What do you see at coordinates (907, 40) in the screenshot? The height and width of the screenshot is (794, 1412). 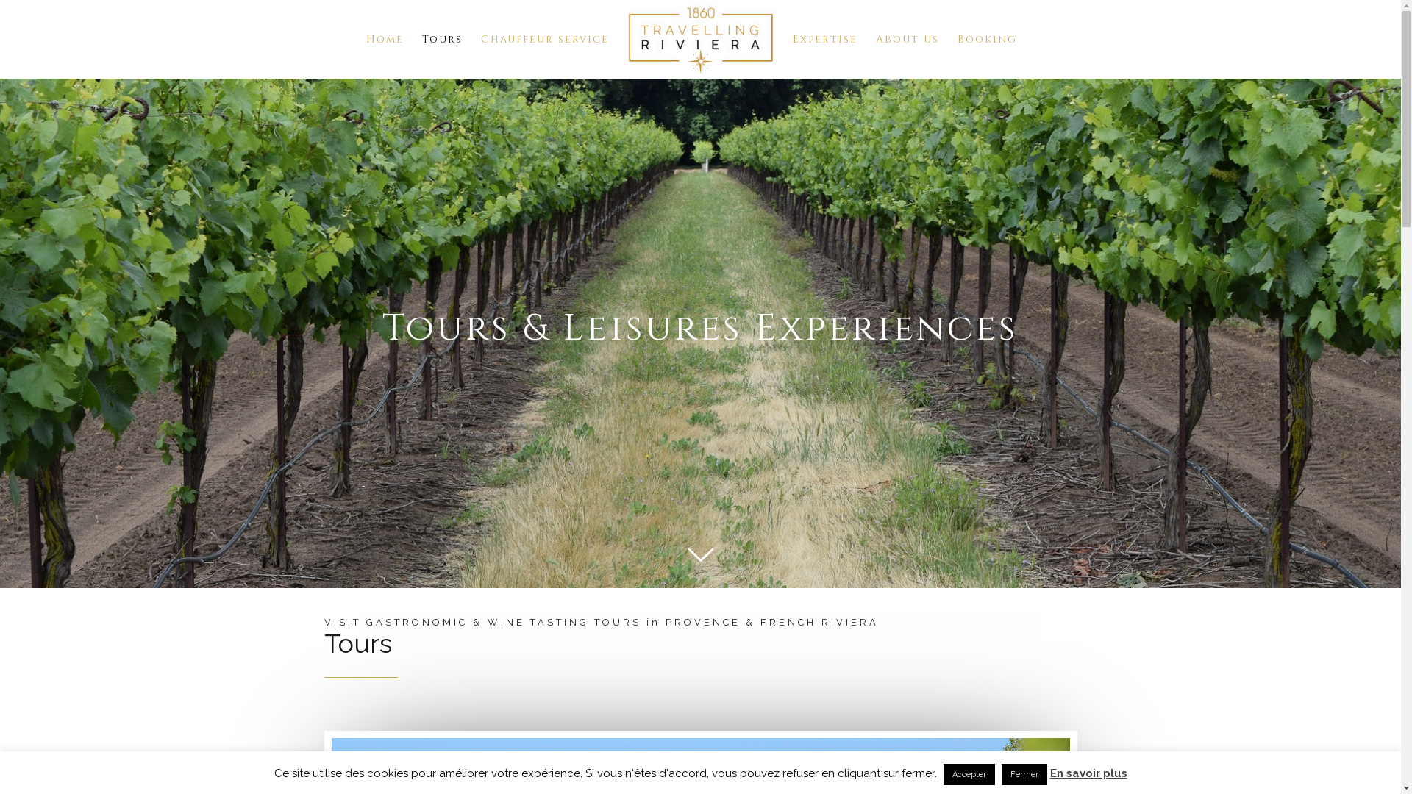 I see `About us` at bounding box center [907, 40].